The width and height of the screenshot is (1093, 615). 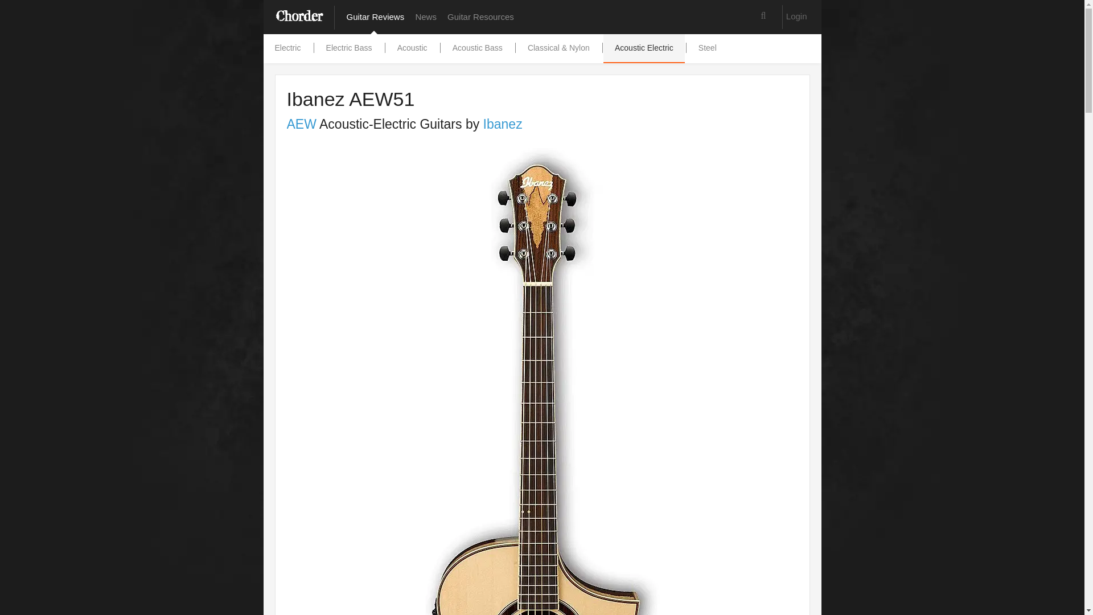 What do you see at coordinates (302, 124) in the screenshot?
I see `AEW` at bounding box center [302, 124].